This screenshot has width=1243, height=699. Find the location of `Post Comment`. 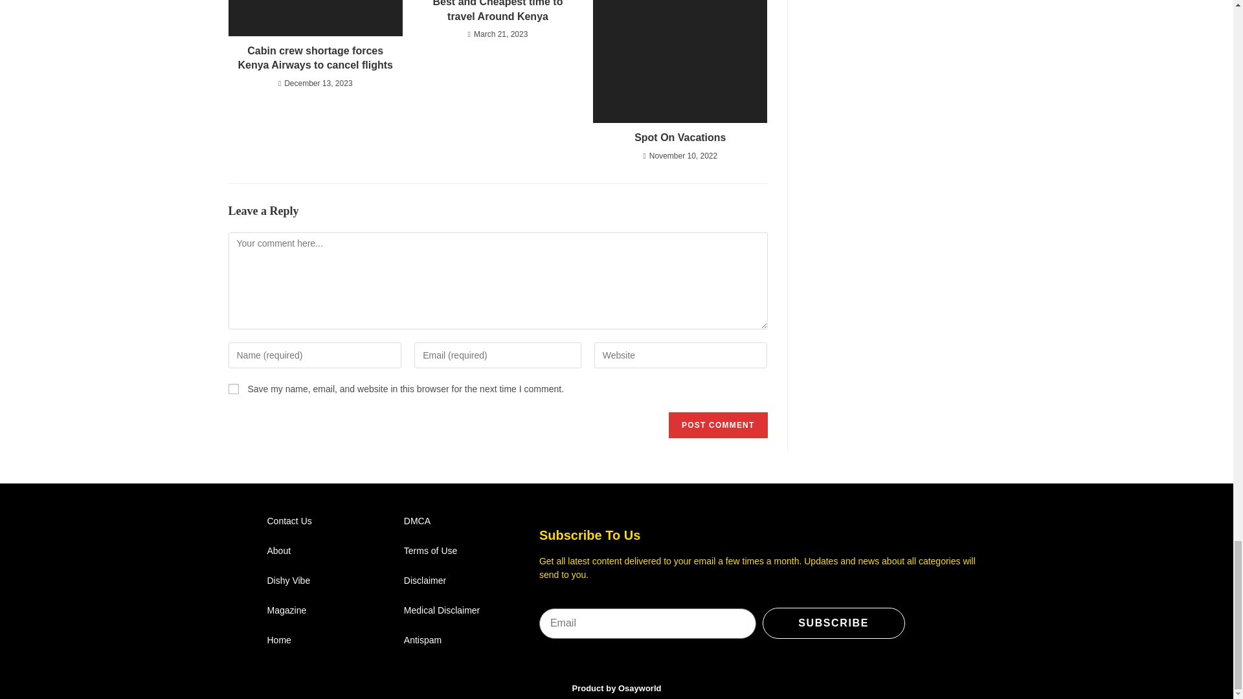

Post Comment is located at coordinates (717, 425).